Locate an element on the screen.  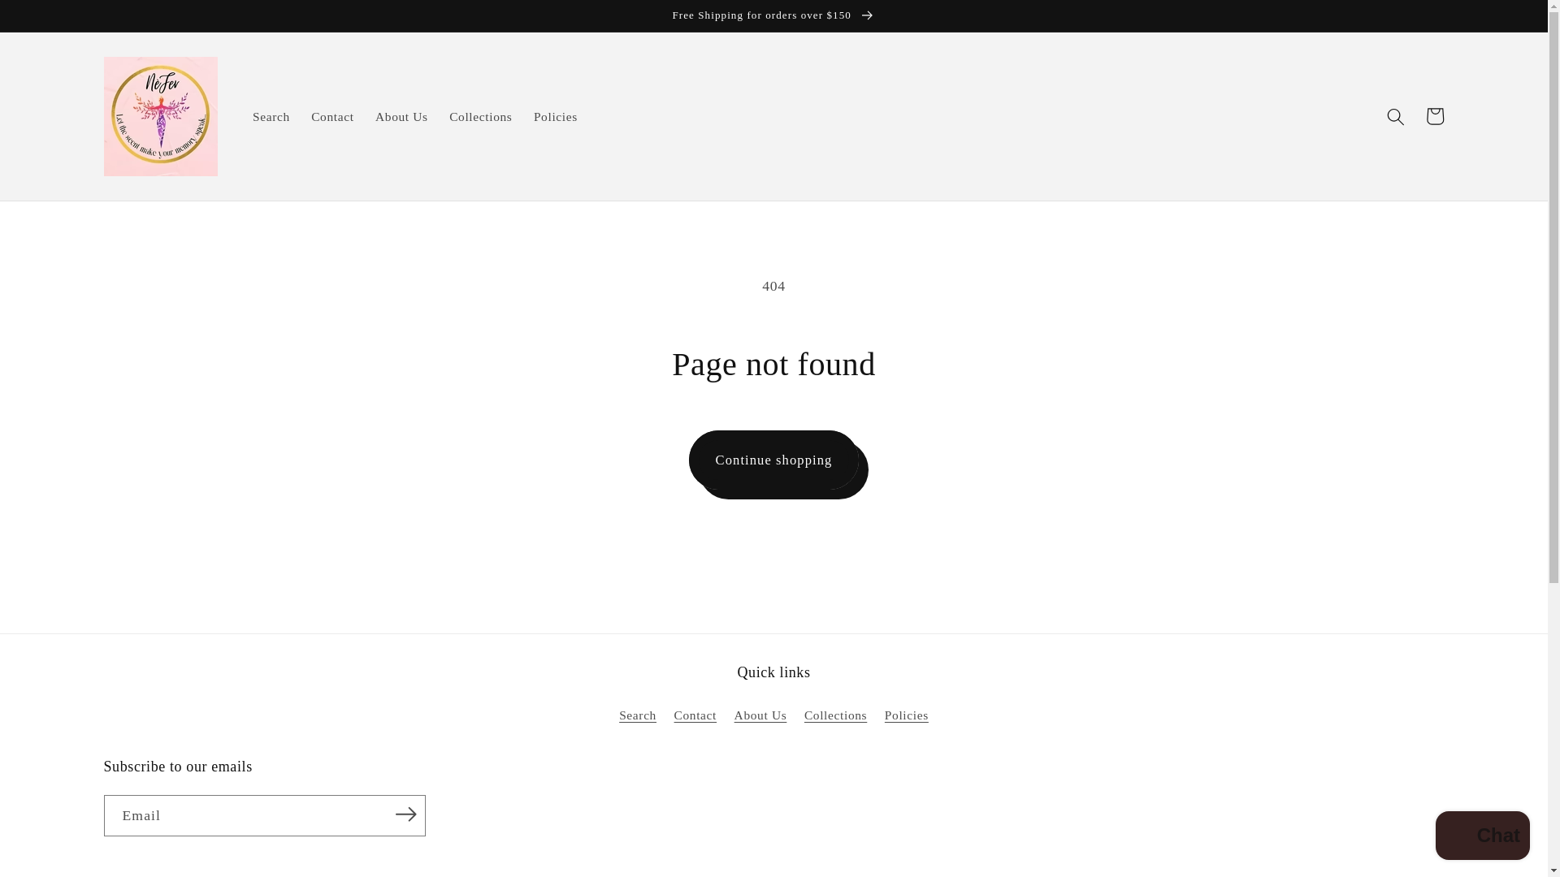
Contact is located at coordinates (333, 117).